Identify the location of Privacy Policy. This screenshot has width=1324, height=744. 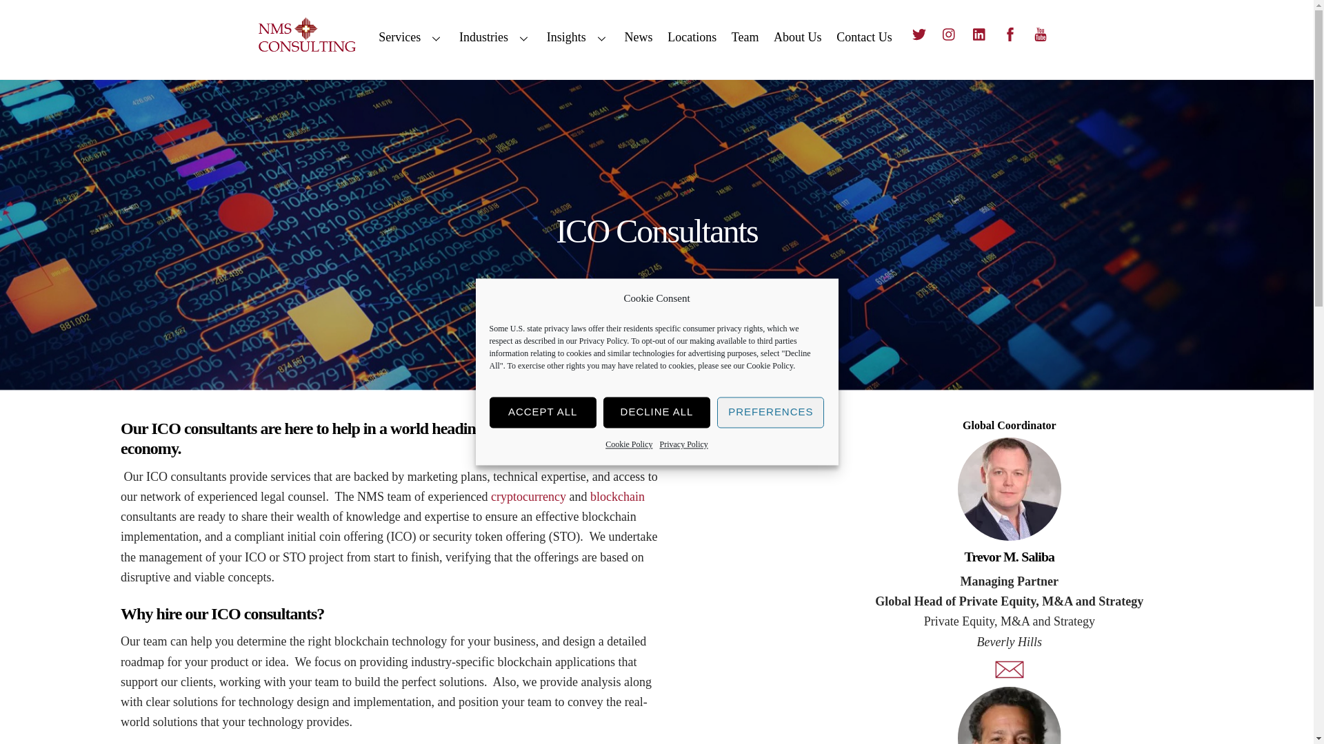
(603, 342).